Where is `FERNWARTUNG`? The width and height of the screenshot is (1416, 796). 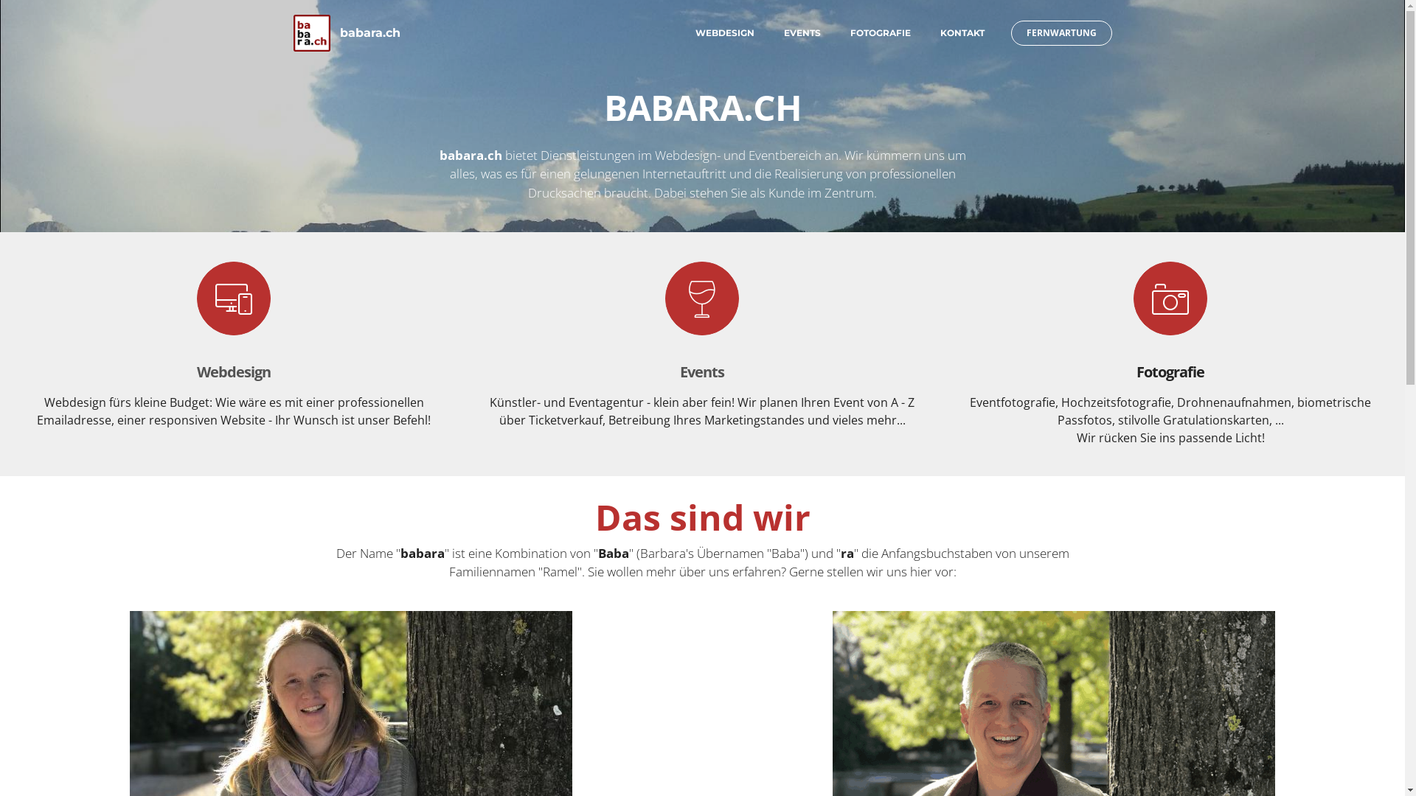
FERNWARTUNG is located at coordinates (1061, 33).